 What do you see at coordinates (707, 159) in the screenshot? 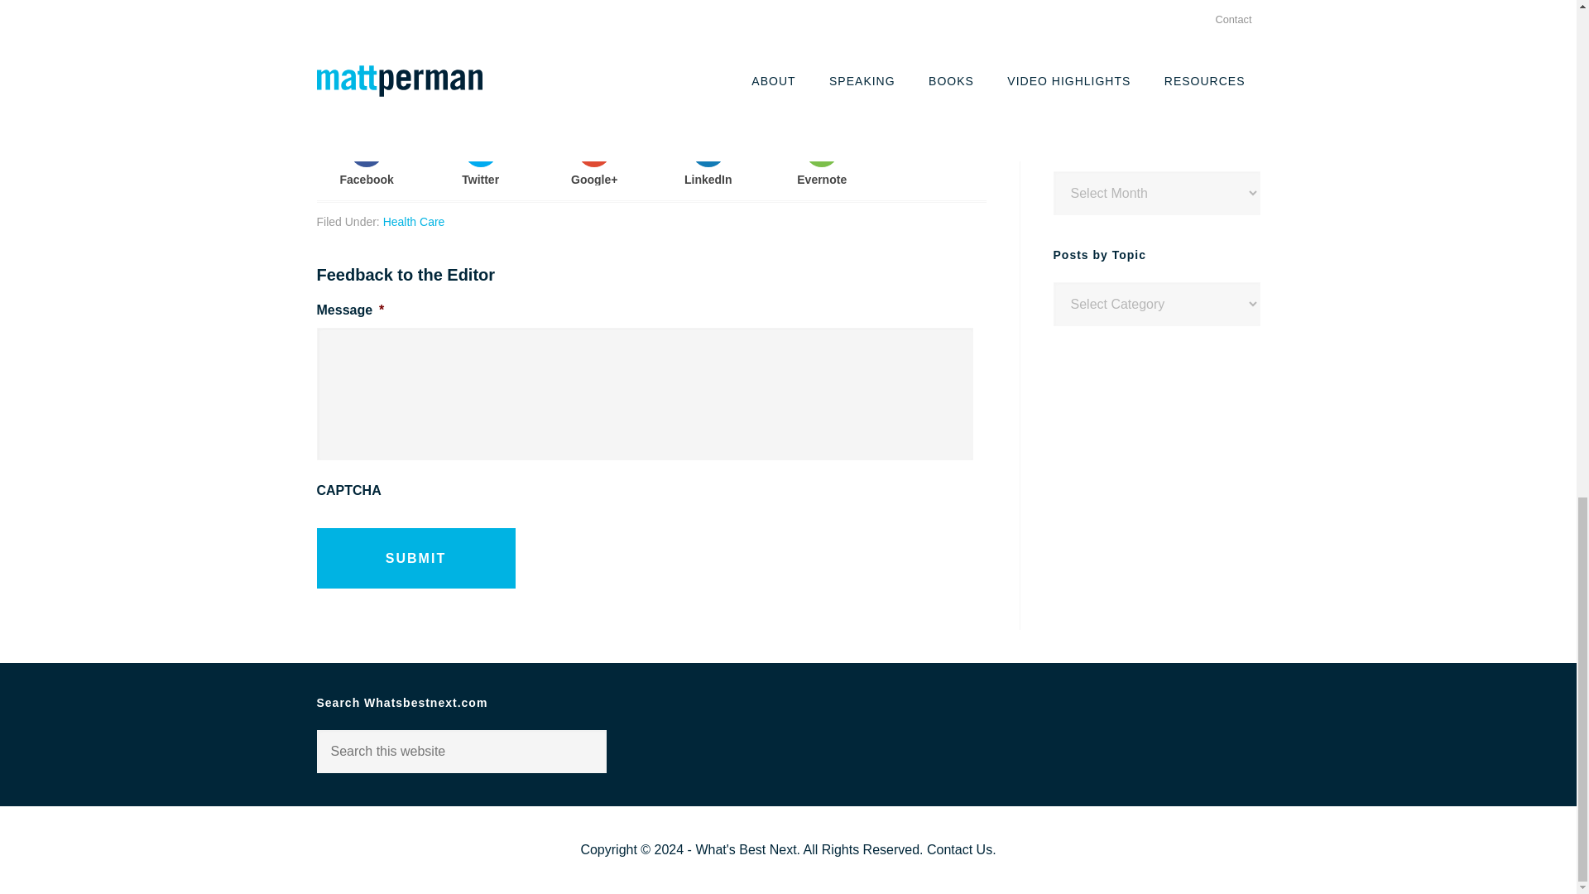
I see `LinkedIn` at bounding box center [707, 159].